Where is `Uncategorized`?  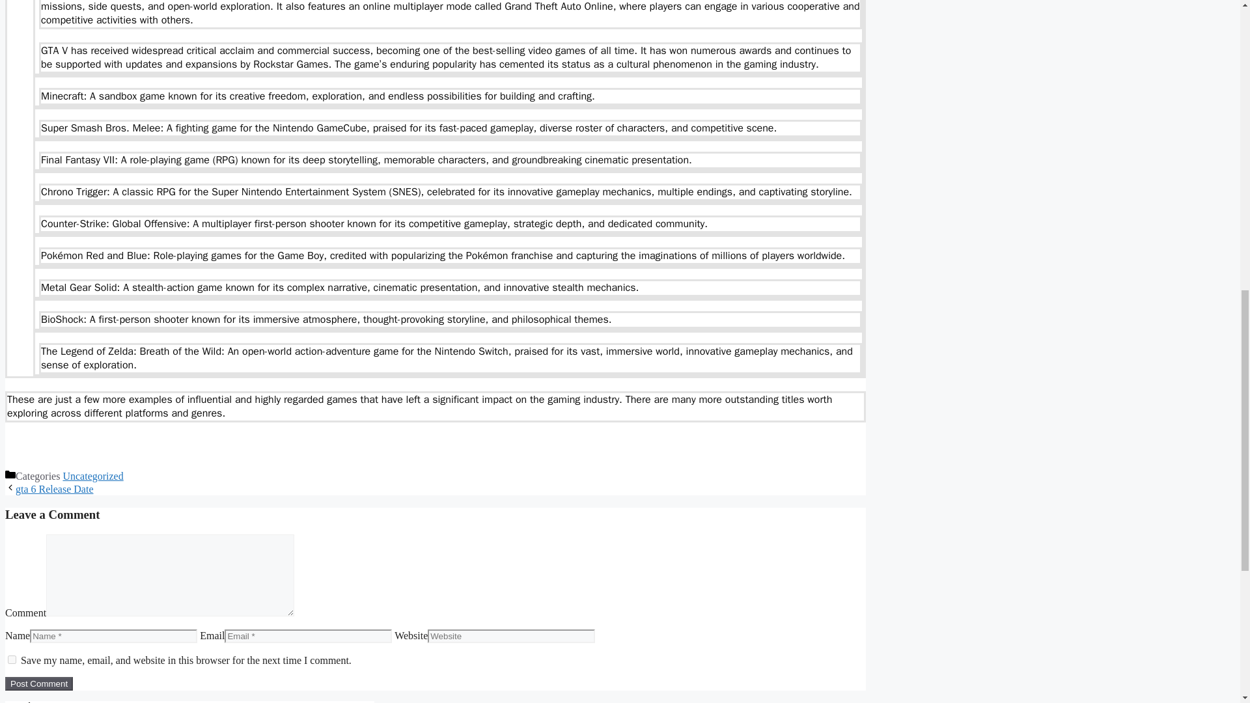 Uncategorized is located at coordinates (92, 475).